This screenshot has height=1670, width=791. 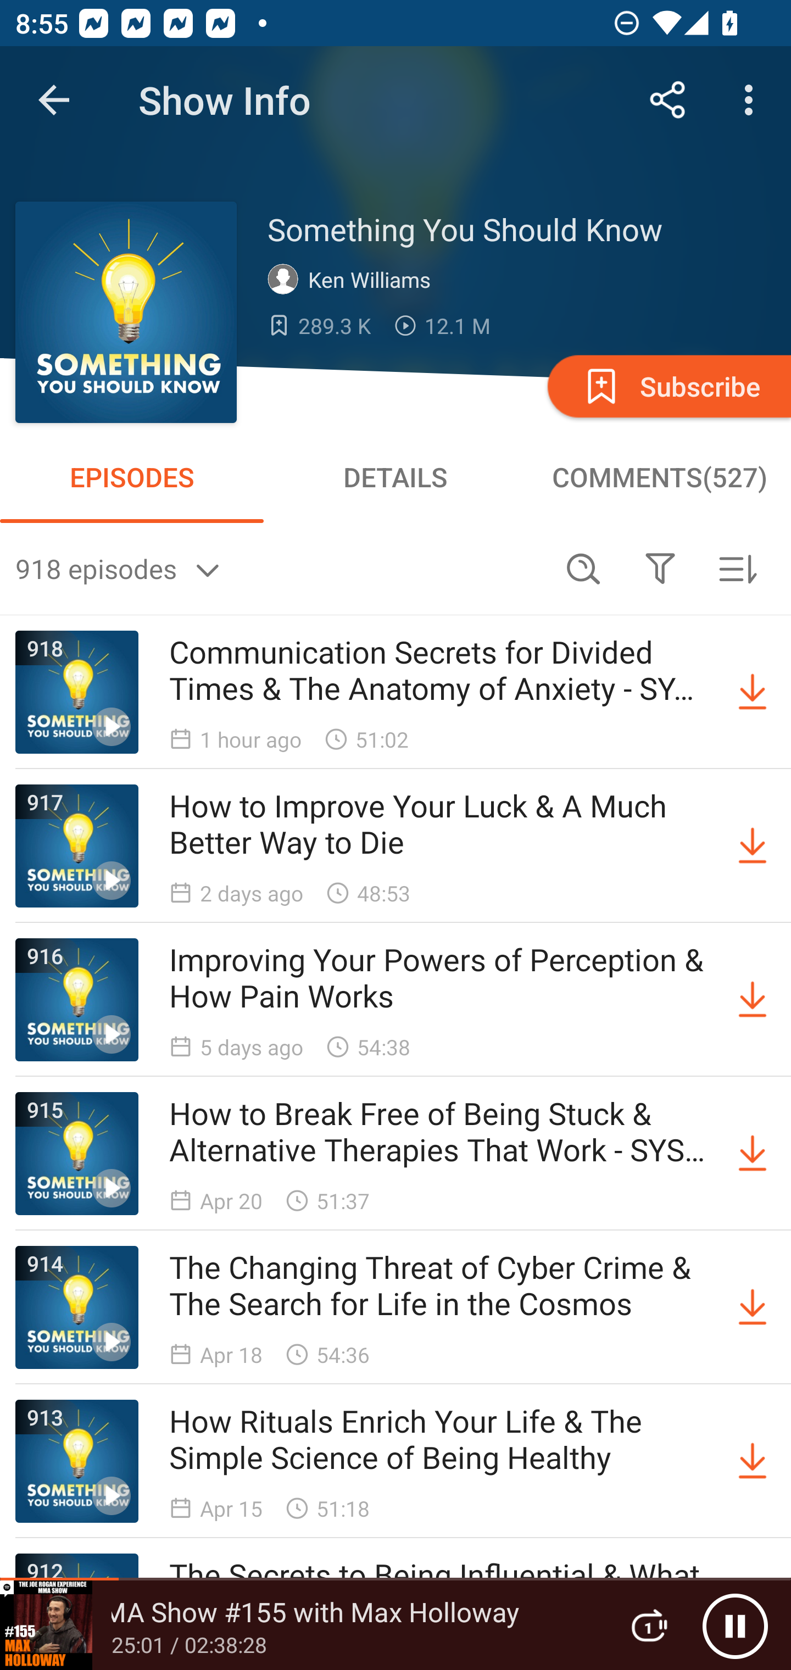 I want to click on Ken Williams, so click(x=354, y=280).